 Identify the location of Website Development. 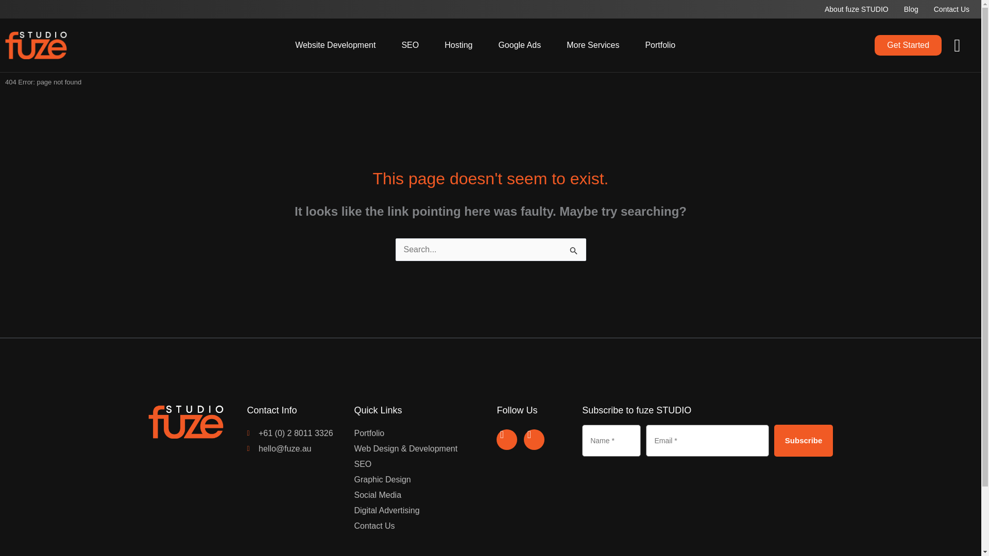
(333, 45).